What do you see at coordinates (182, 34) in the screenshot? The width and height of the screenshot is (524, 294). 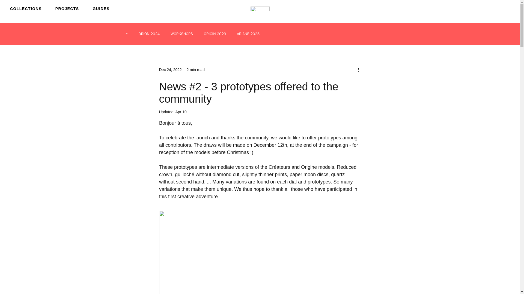 I see `WORKSHOPS` at bounding box center [182, 34].